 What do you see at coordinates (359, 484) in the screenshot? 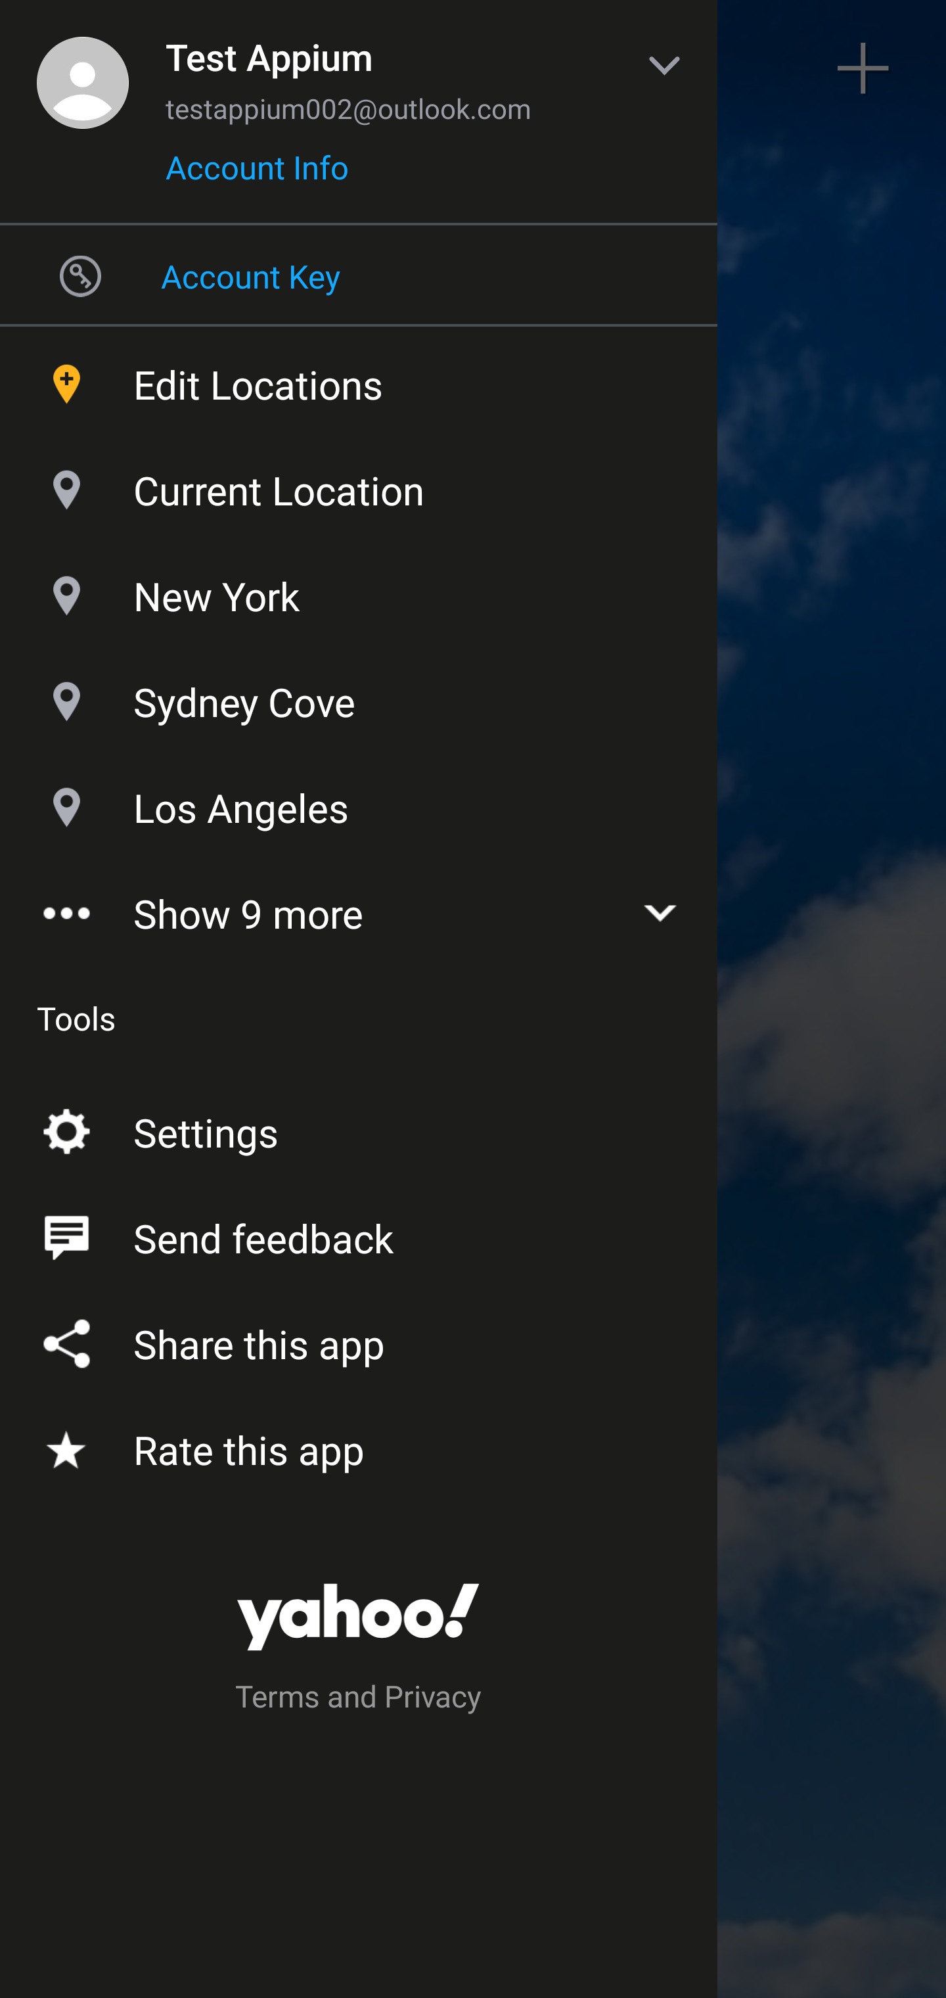
I see `Current Location` at bounding box center [359, 484].